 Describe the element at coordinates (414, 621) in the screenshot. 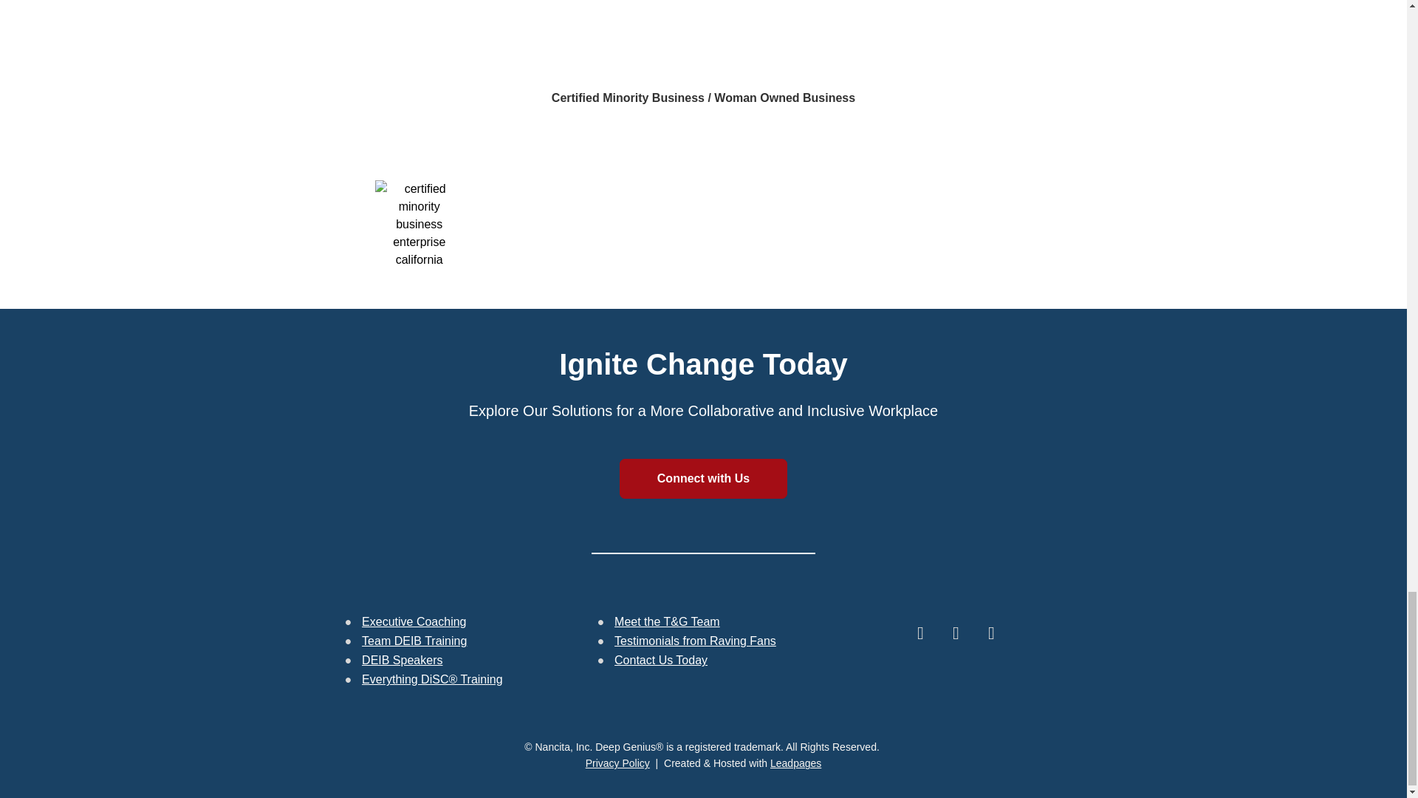

I see `Executive Coaching` at that location.